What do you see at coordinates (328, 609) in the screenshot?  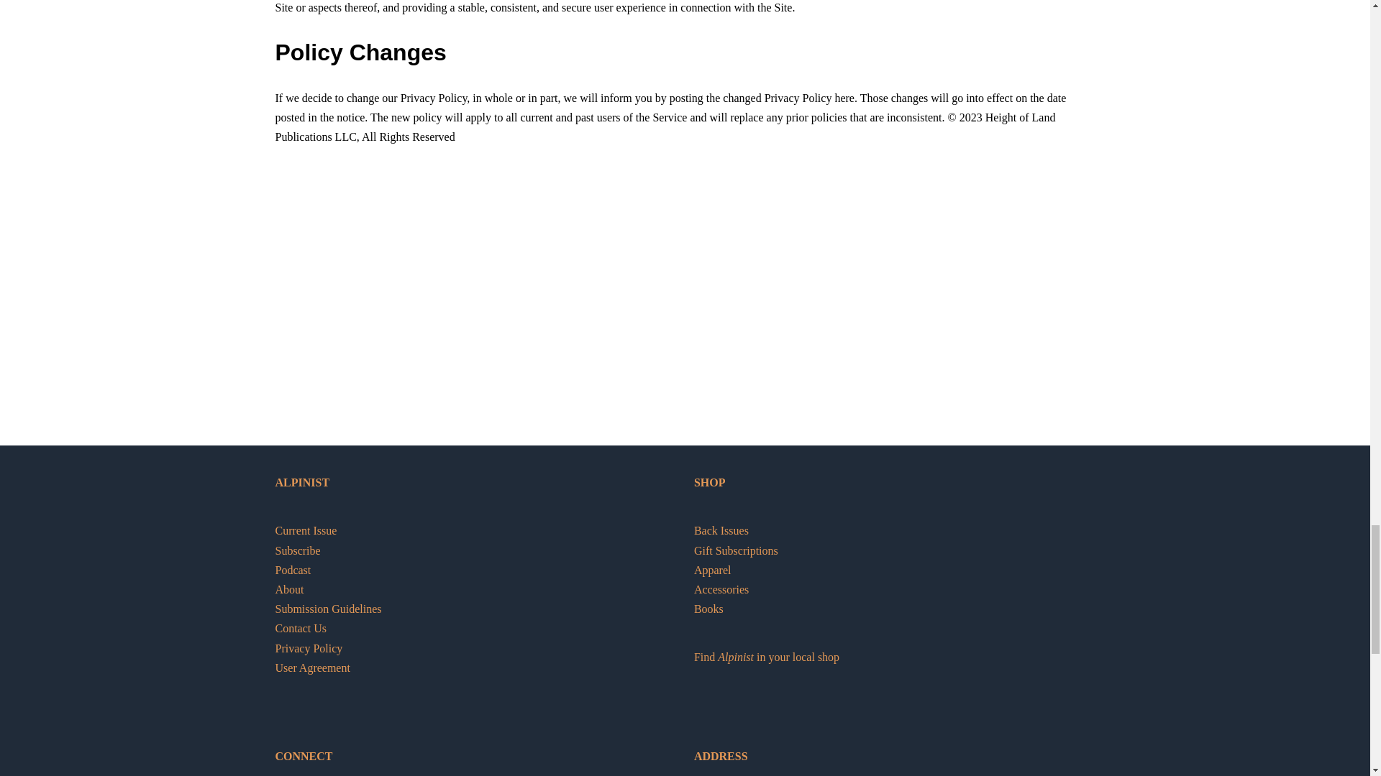 I see `Submission Guidelines` at bounding box center [328, 609].